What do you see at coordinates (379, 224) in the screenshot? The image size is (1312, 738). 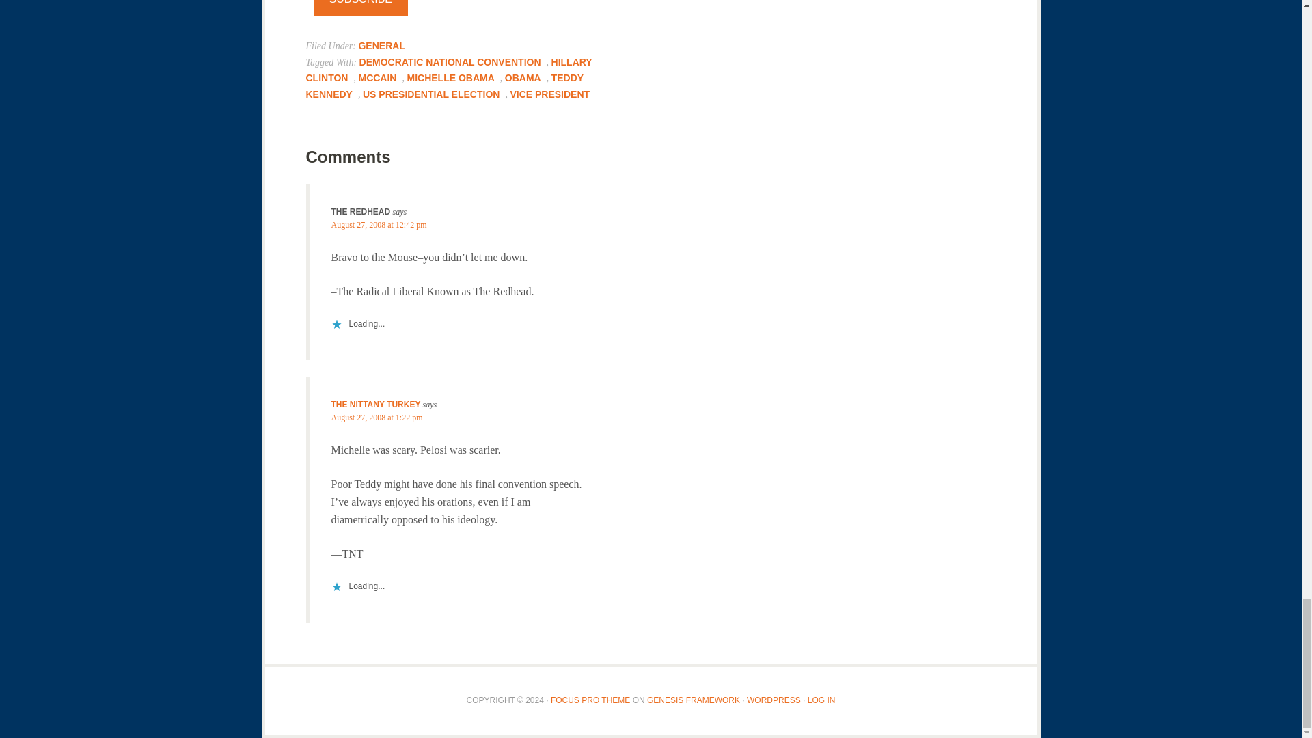 I see `August 27, 2008 at 12:42 pm` at bounding box center [379, 224].